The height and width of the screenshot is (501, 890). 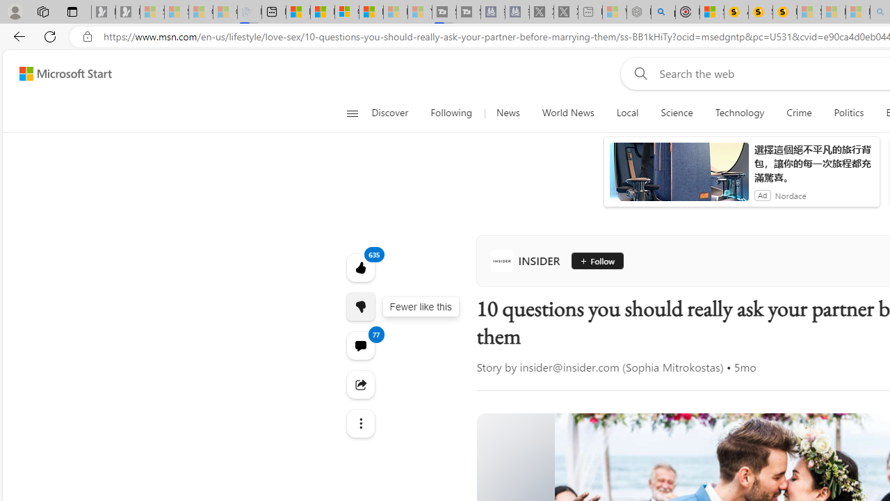 I want to click on See more, so click(x=360, y=423).